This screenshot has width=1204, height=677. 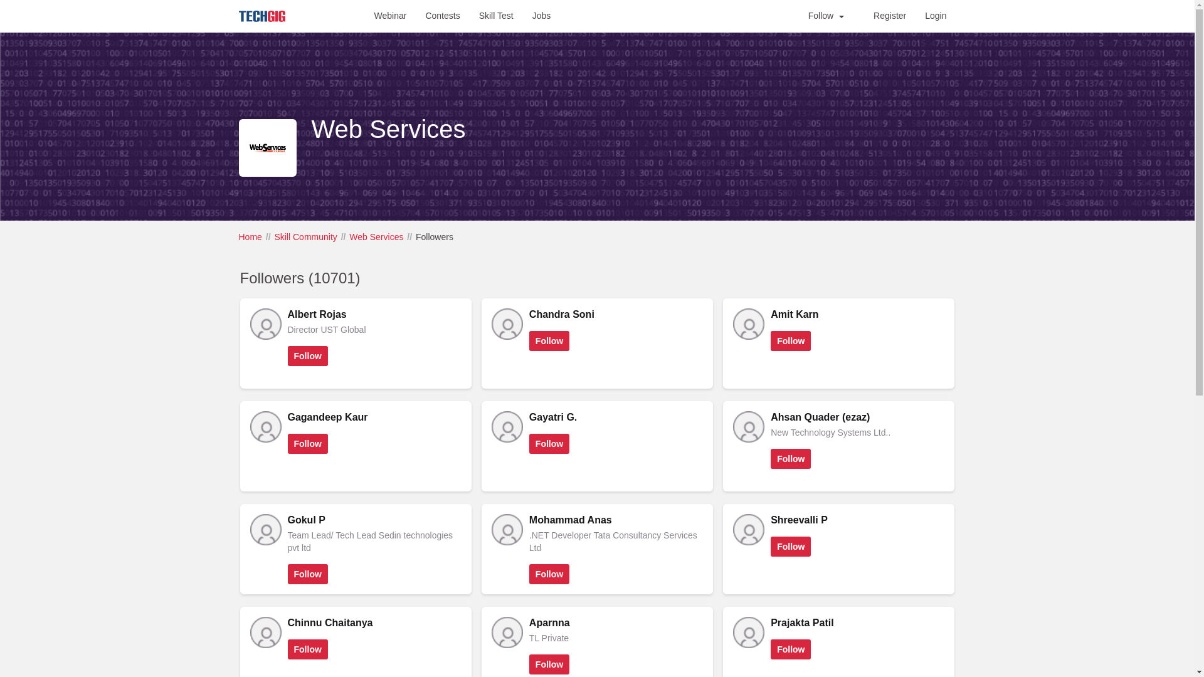 I want to click on Follow, so click(x=825, y=15).